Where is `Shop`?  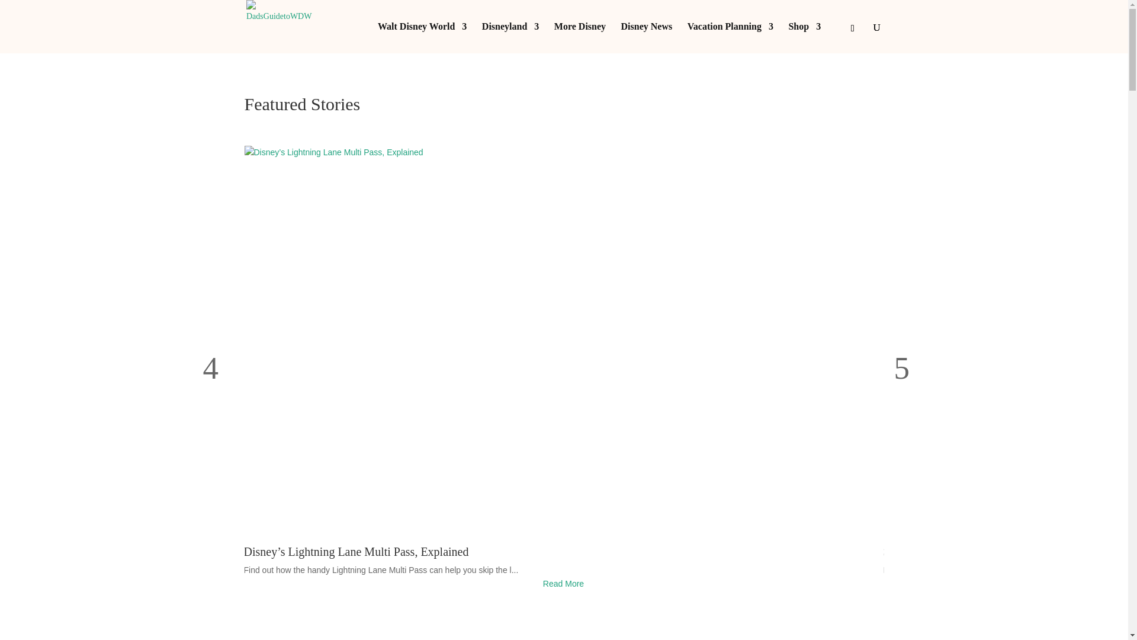 Shop is located at coordinates (804, 37).